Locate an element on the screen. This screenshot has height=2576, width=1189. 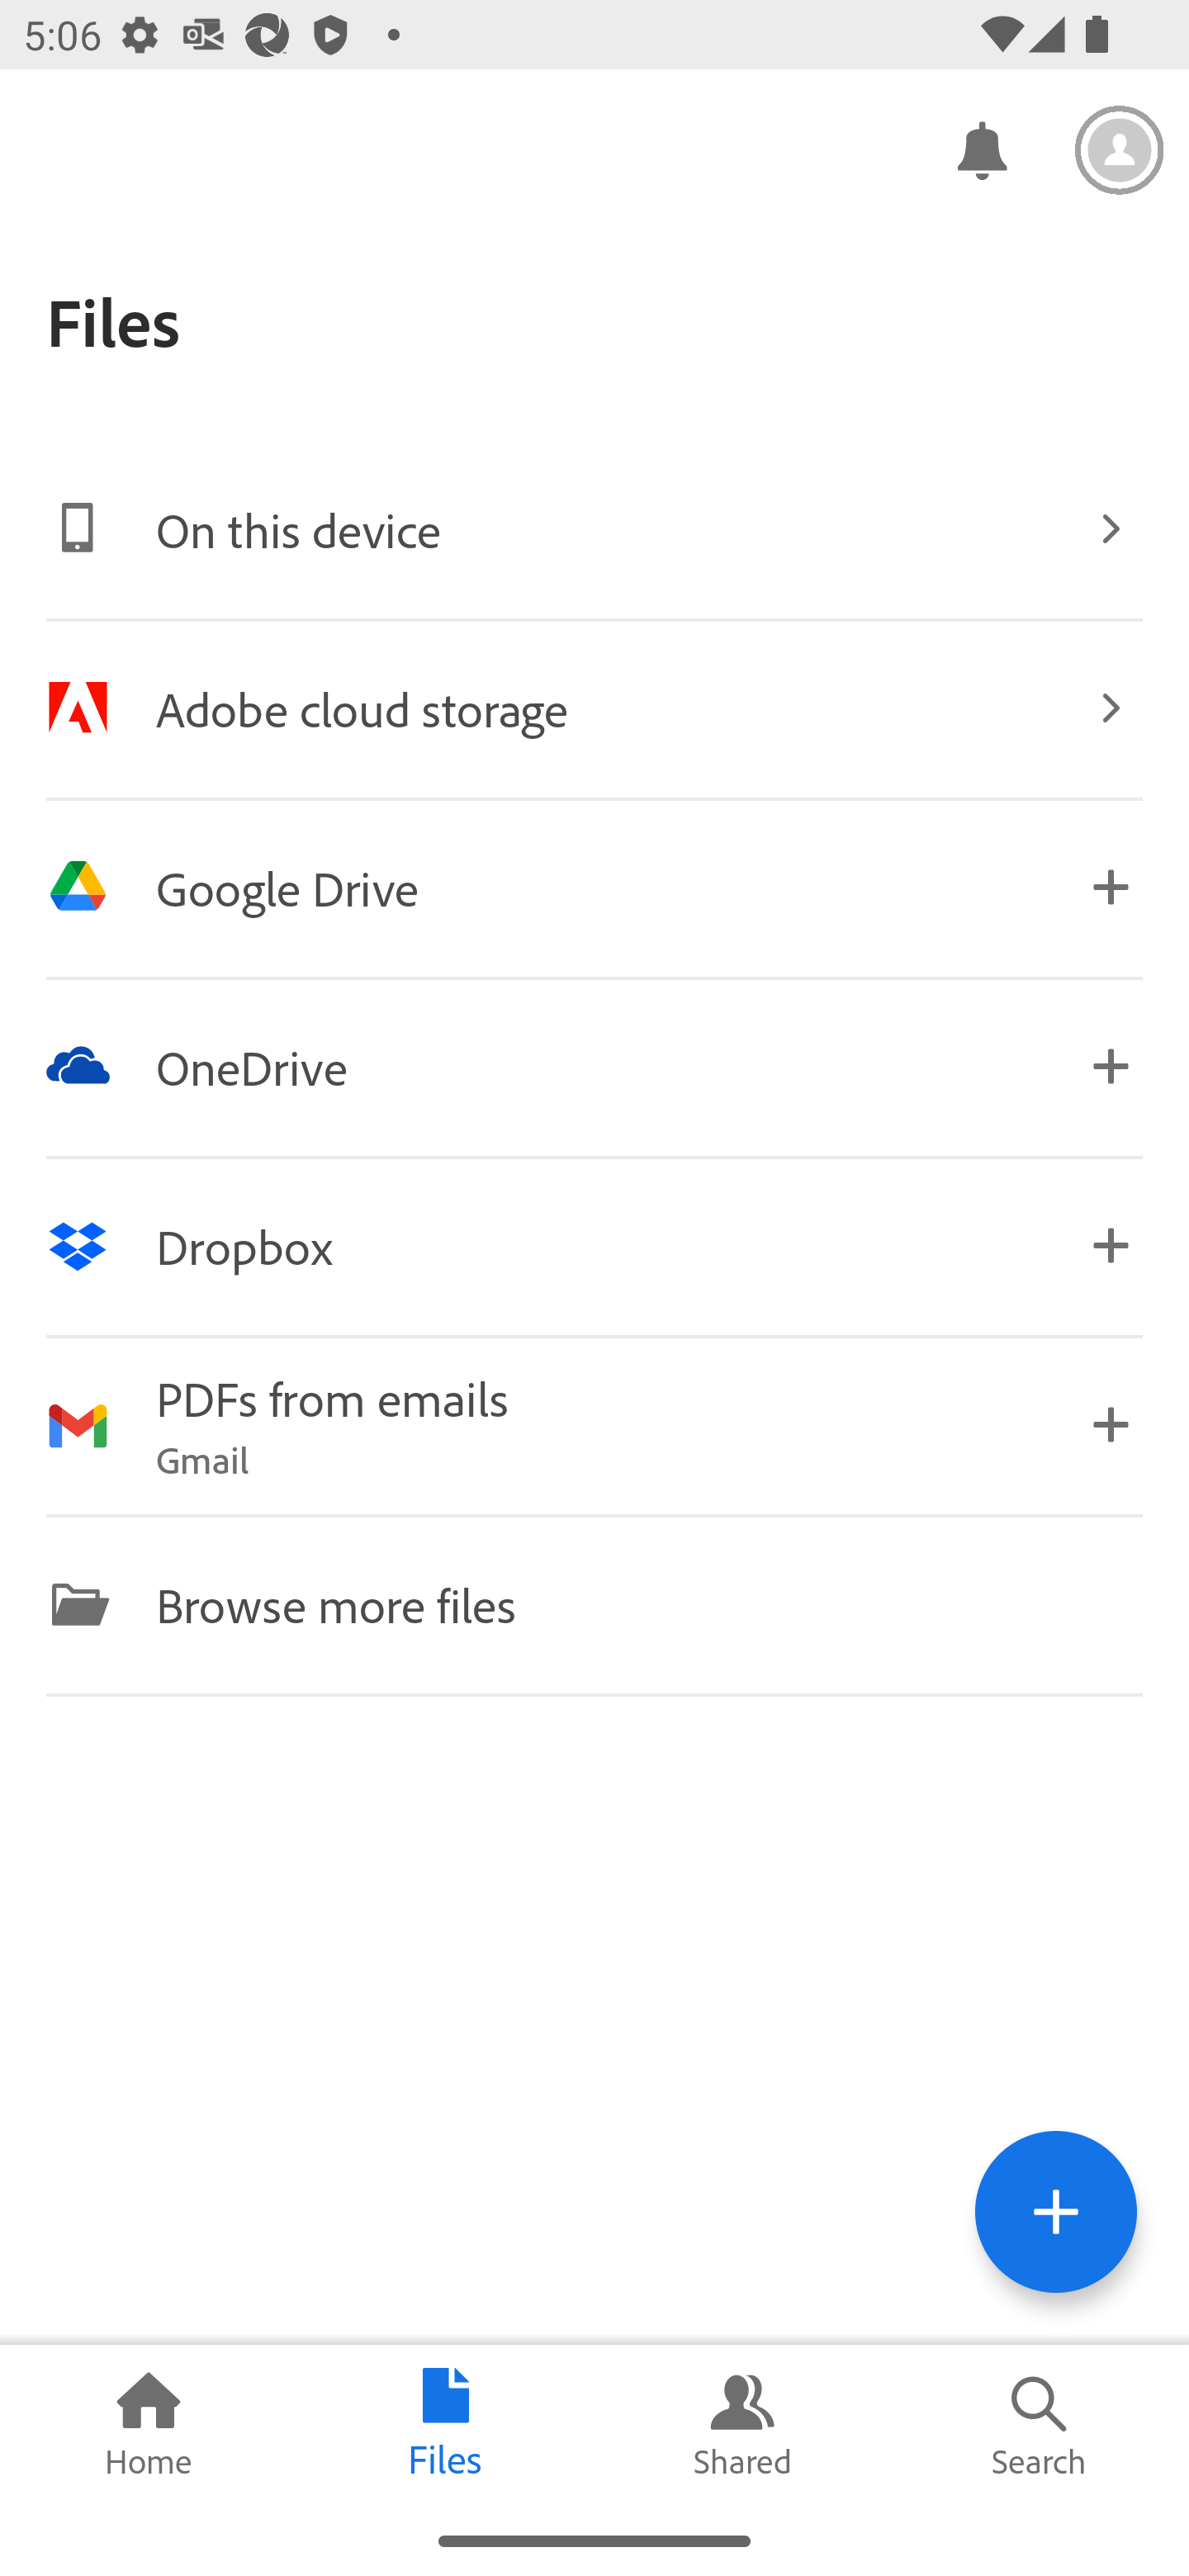
Image PDFs from emails Gmail is located at coordinates (594, 1424).